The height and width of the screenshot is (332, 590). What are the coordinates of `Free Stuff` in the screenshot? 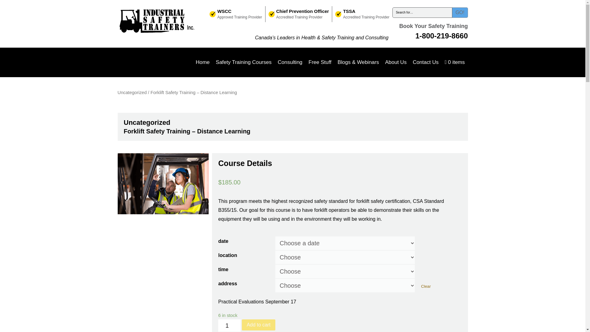 It's located at (320, 62).